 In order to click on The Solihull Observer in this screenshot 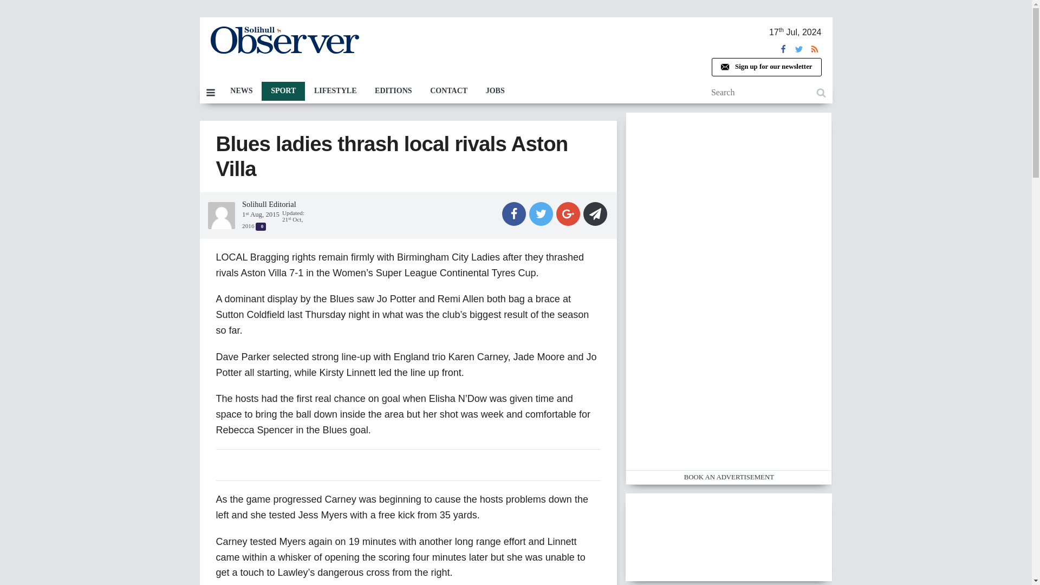, I will do `click(284, 40)`.